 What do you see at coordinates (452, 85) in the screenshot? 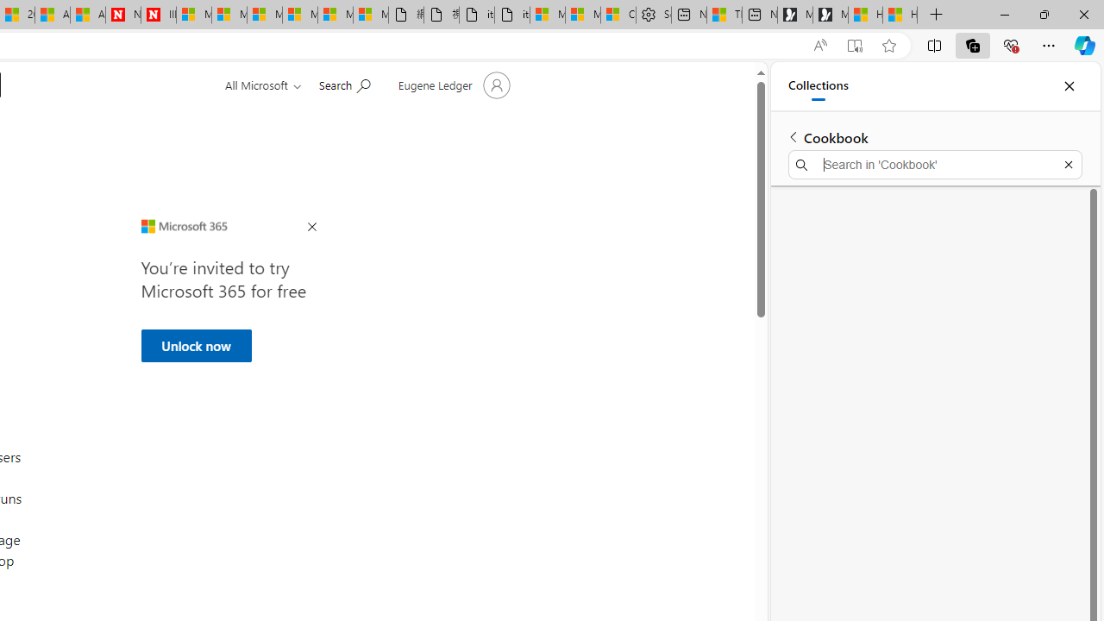
I see `Account manager for Eugene Ledger` at bounding box center [452, 85].